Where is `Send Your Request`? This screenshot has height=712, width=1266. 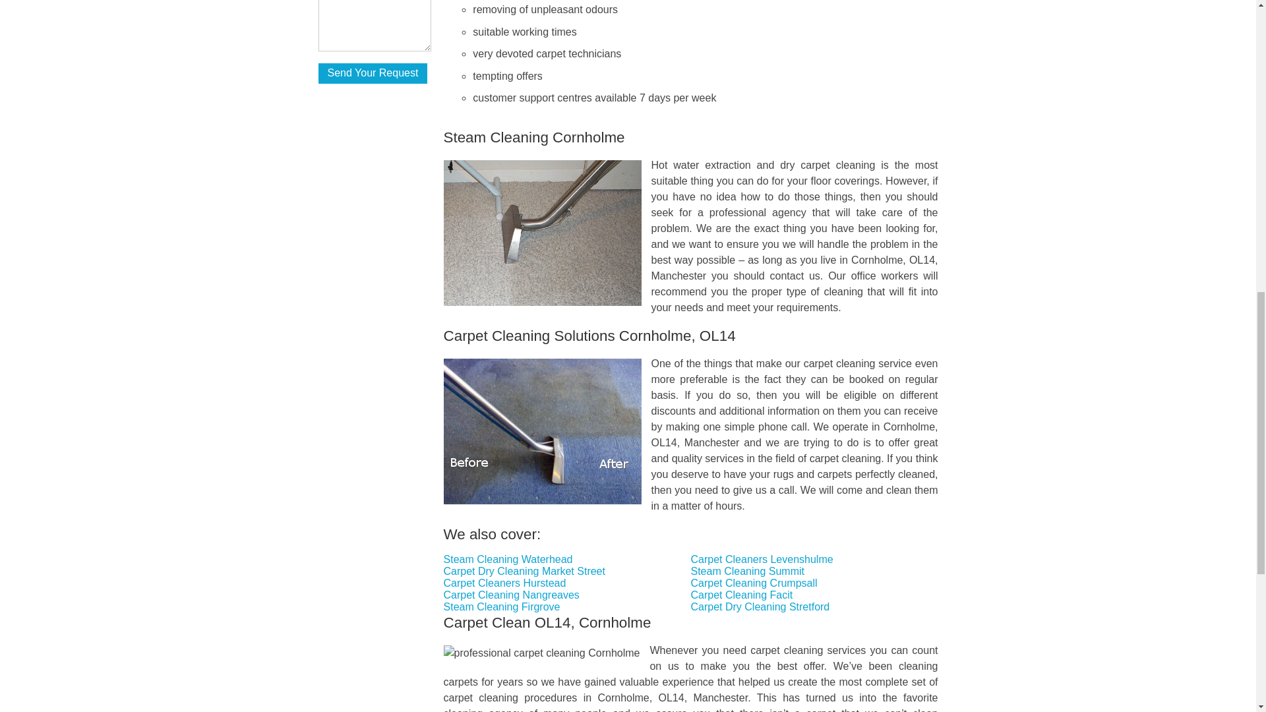
Send Your Request is located at coordinates (372, 74).